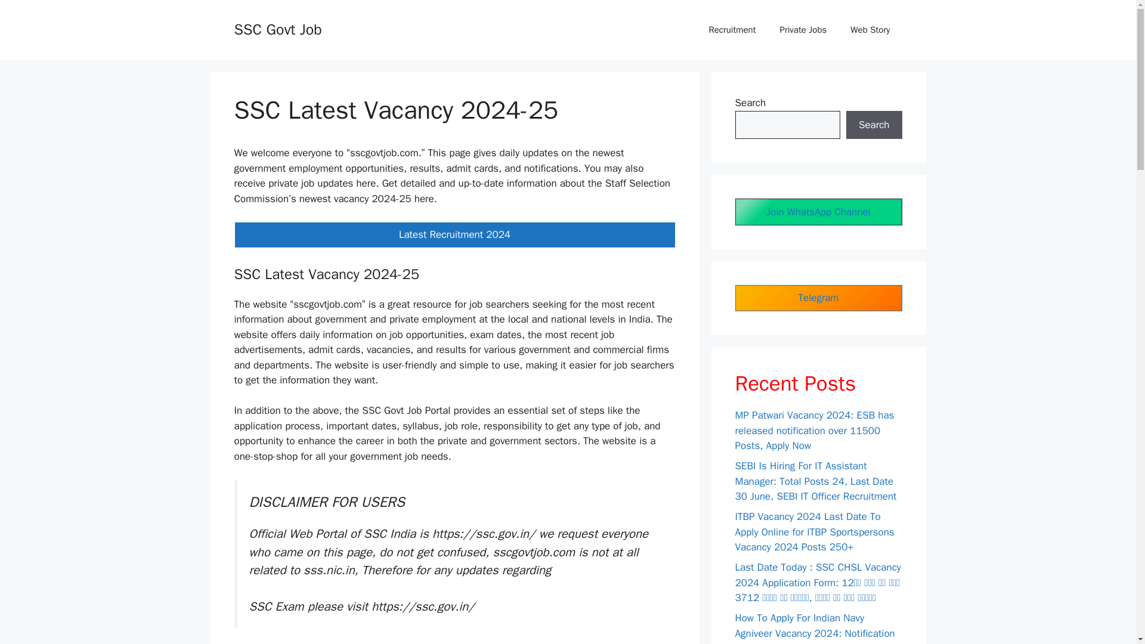 The height and width of the screenshot is (644, 1145). Describe the element at coordinates (277, 29) in the screenshot. I see `SSC Govt Job` at that location.